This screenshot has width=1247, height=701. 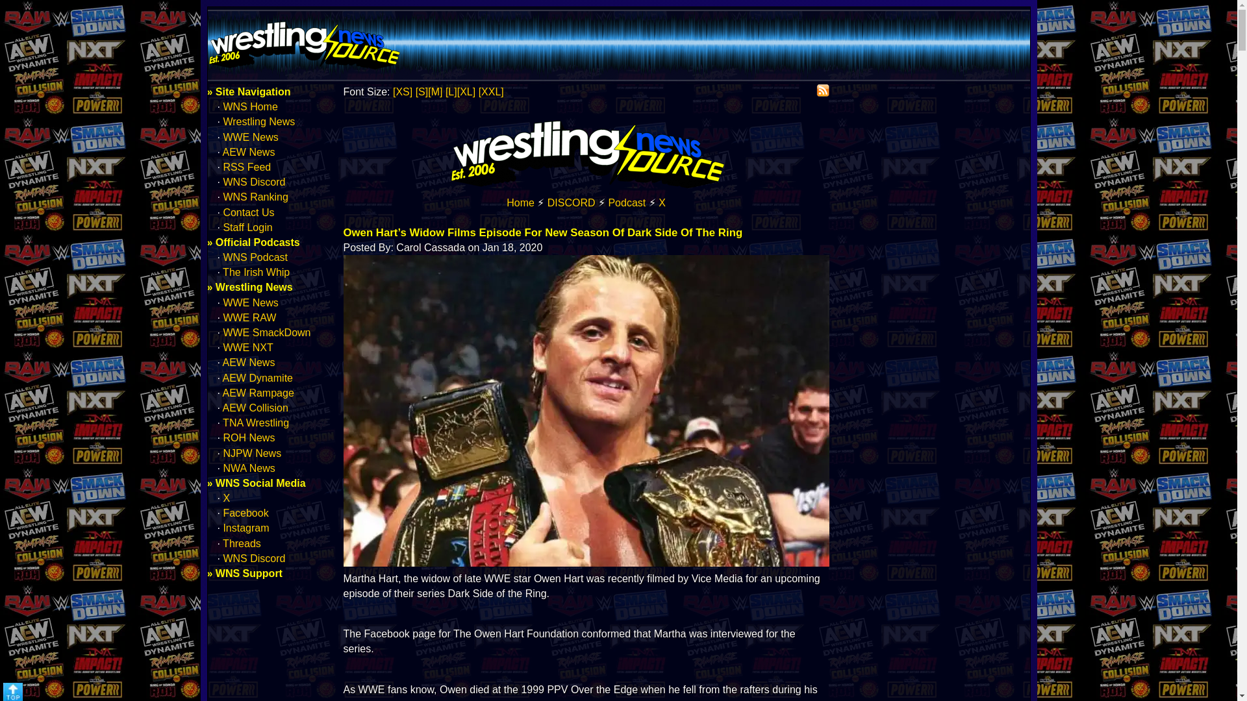 I want to click on NWA News, so click(x=248, y=468).